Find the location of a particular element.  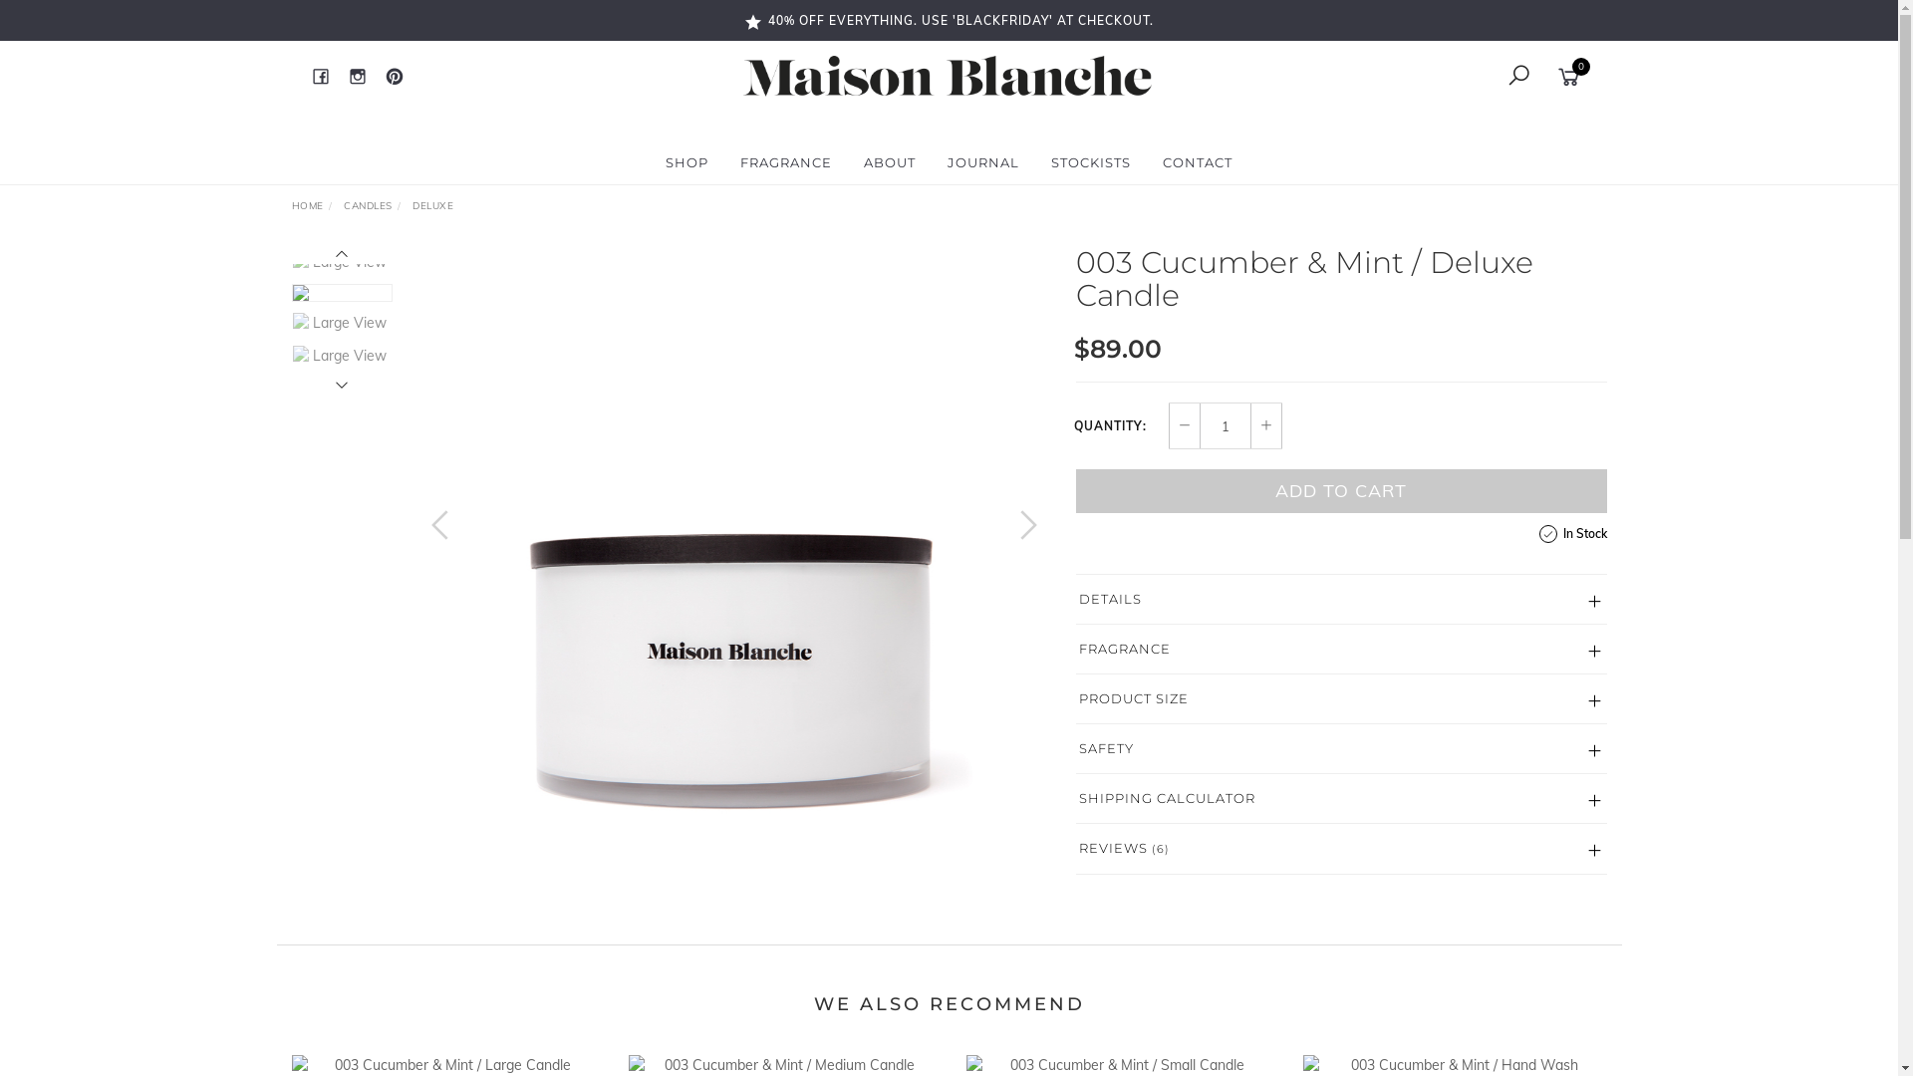

SHOP is located at coordinates (687, 162).